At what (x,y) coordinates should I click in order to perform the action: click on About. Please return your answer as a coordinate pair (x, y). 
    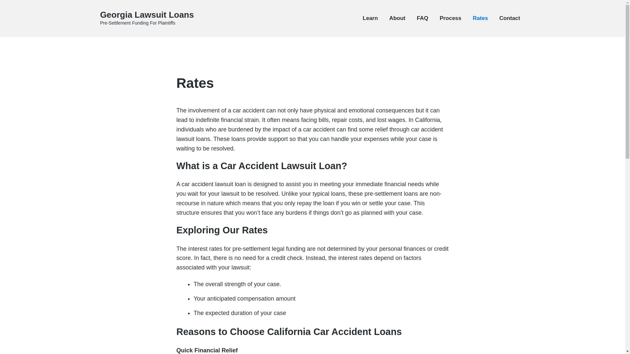
    Looking at the image, I should click on (397, 18).